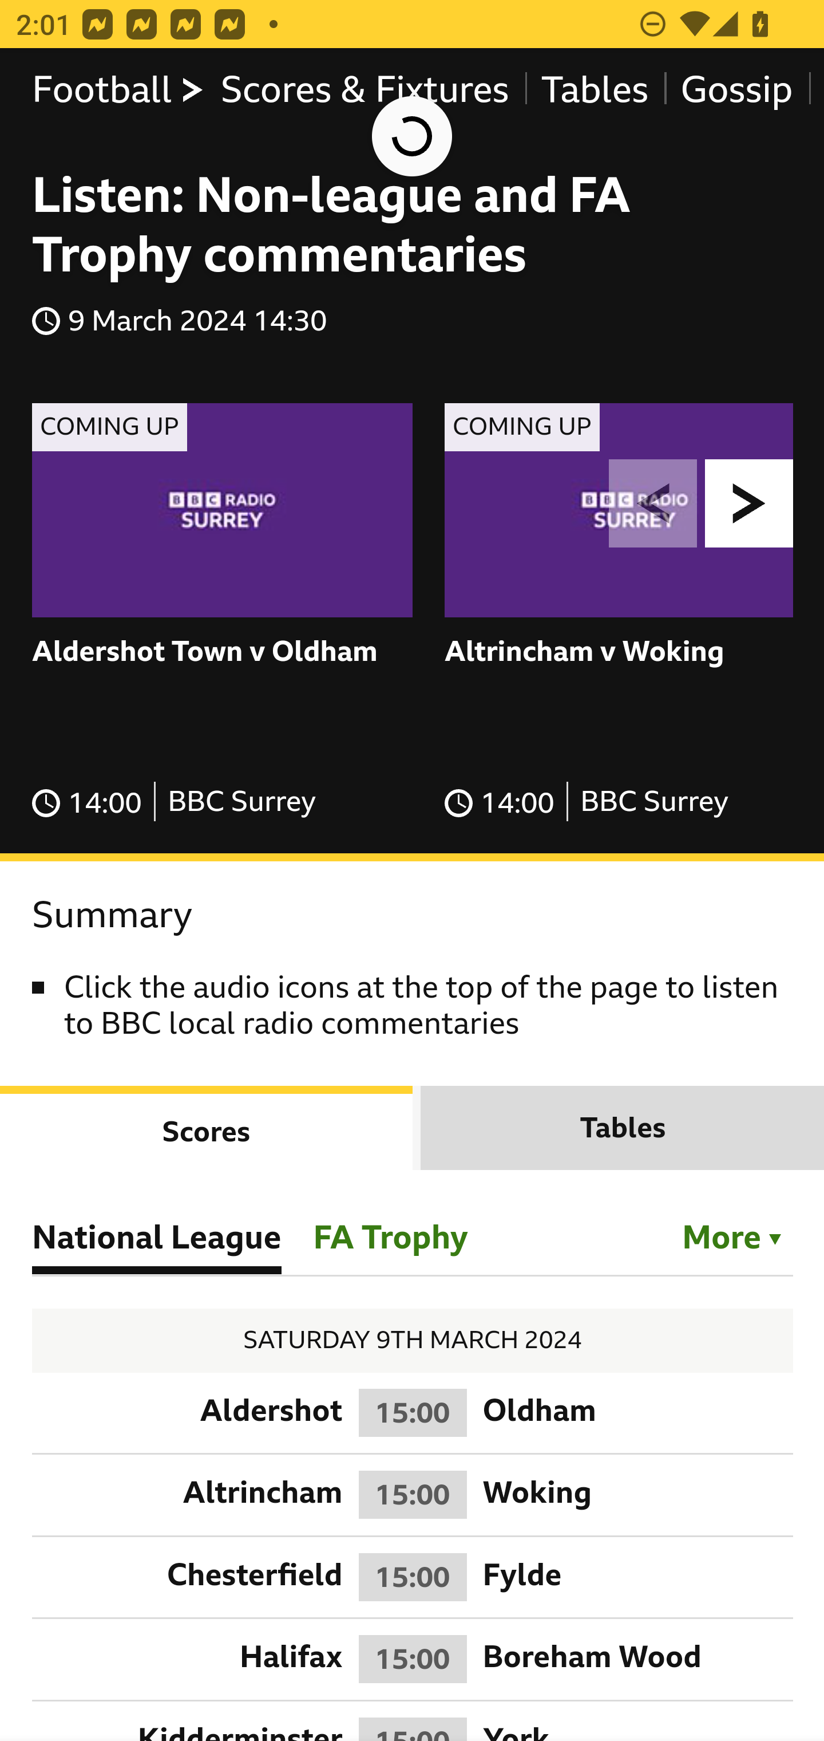  Describe the element at coordinates (119, 90) in the screenshot. I see `Football ` at that location.